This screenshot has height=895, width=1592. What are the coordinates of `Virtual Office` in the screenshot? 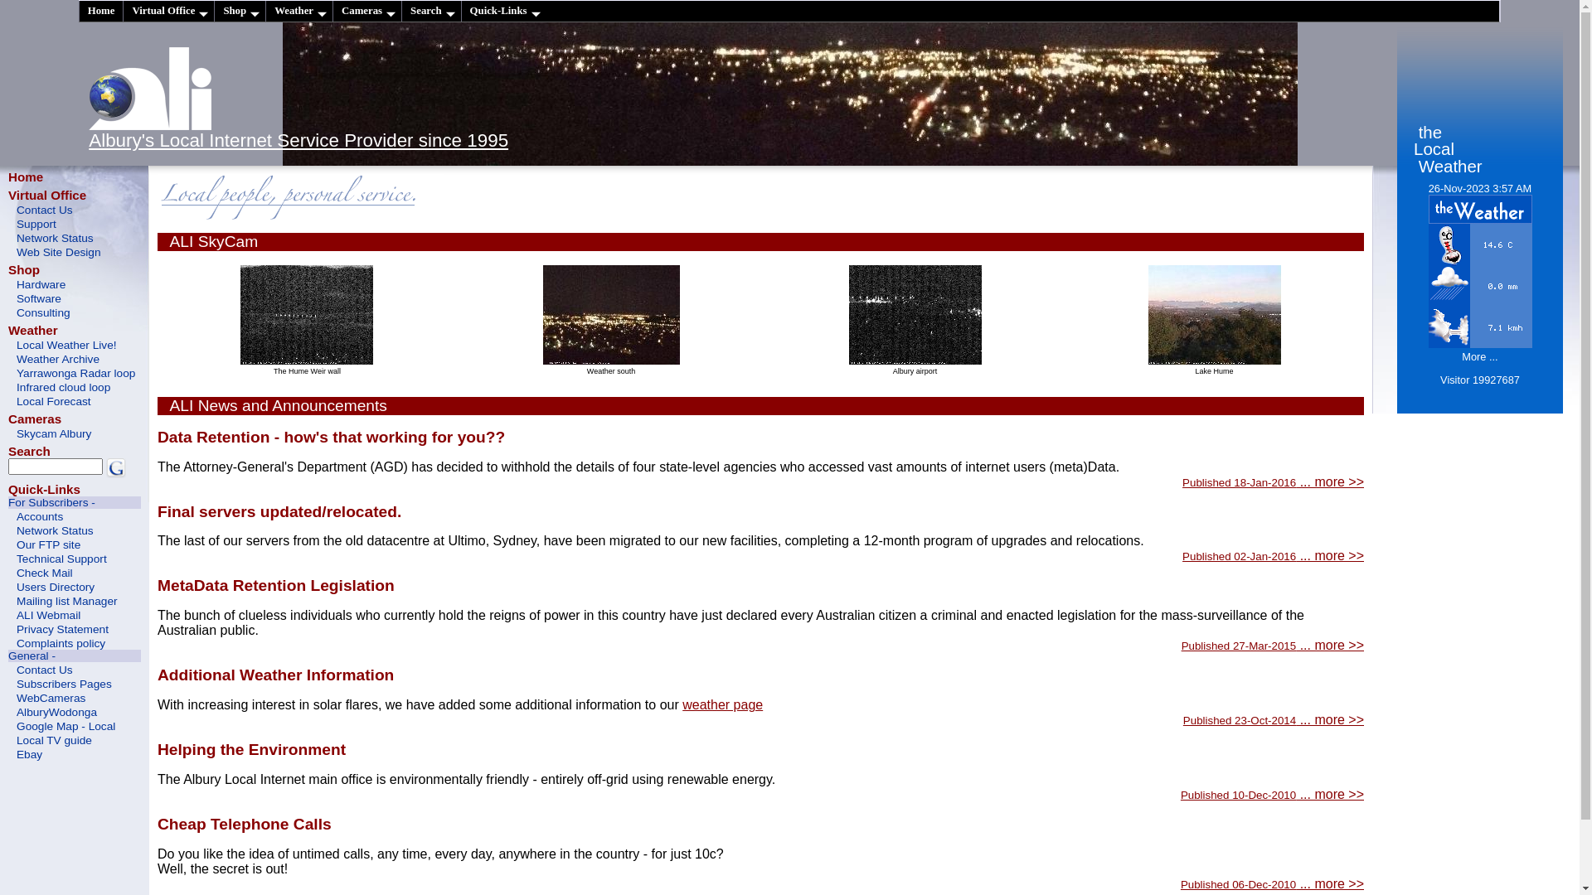 It's located at (47, 196).